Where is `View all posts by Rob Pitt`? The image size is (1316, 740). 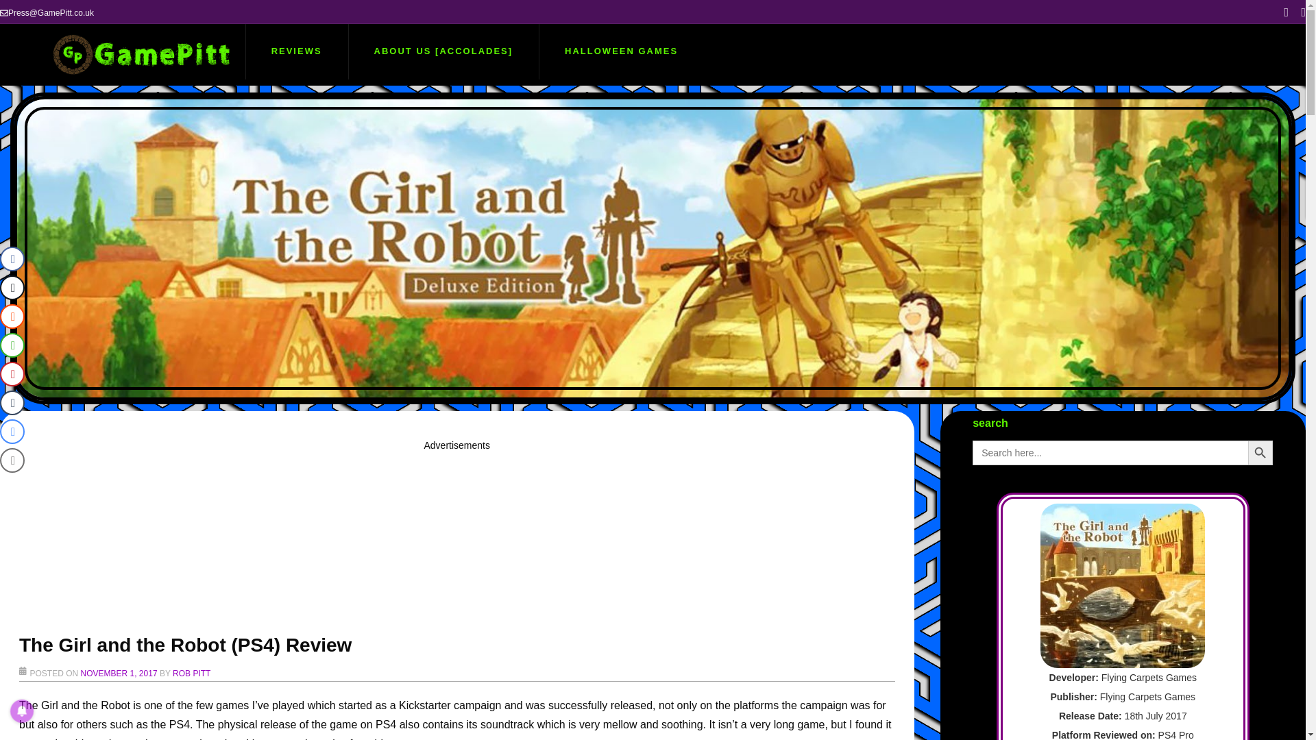 View all posts by Rob Pitt is located at coordinates (191, 674).